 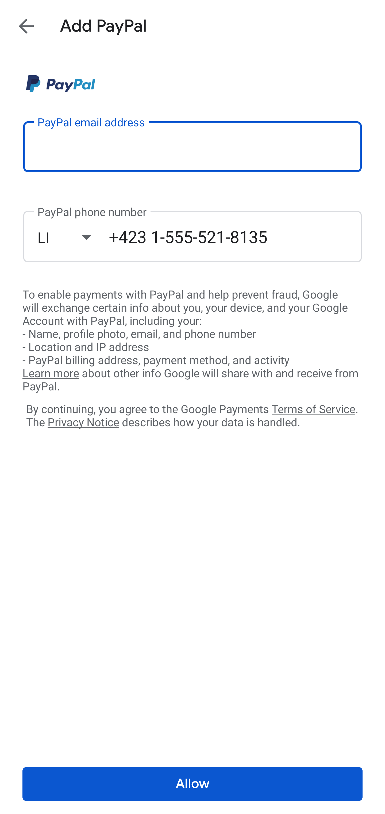 I want to click on Navigate up, so click(x=26, y=26).